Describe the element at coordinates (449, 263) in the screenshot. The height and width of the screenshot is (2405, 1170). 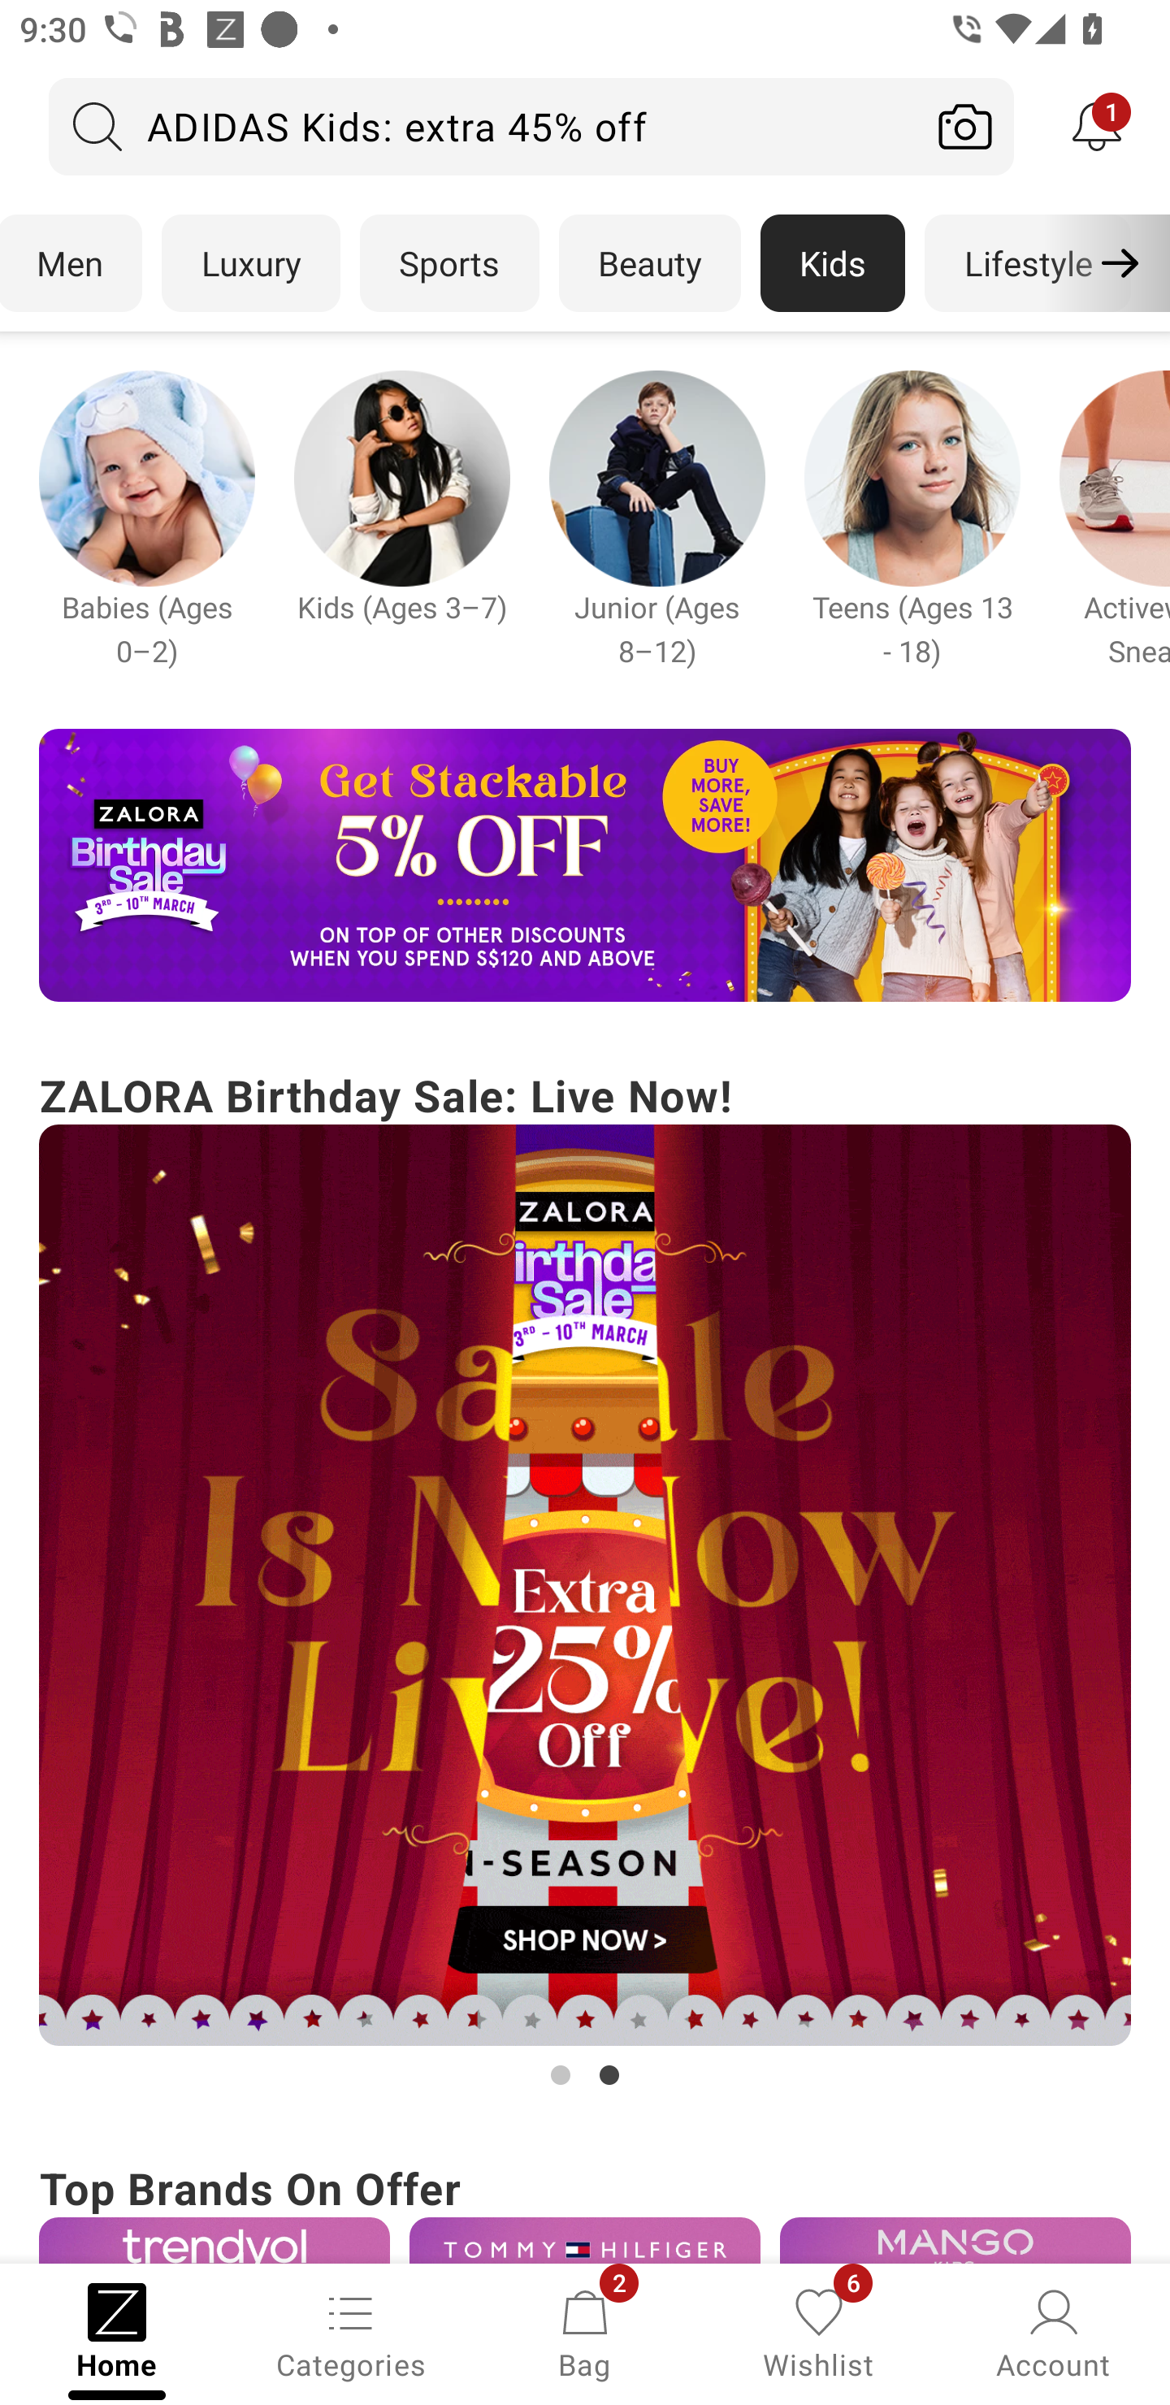
I see `Sports` at that location.